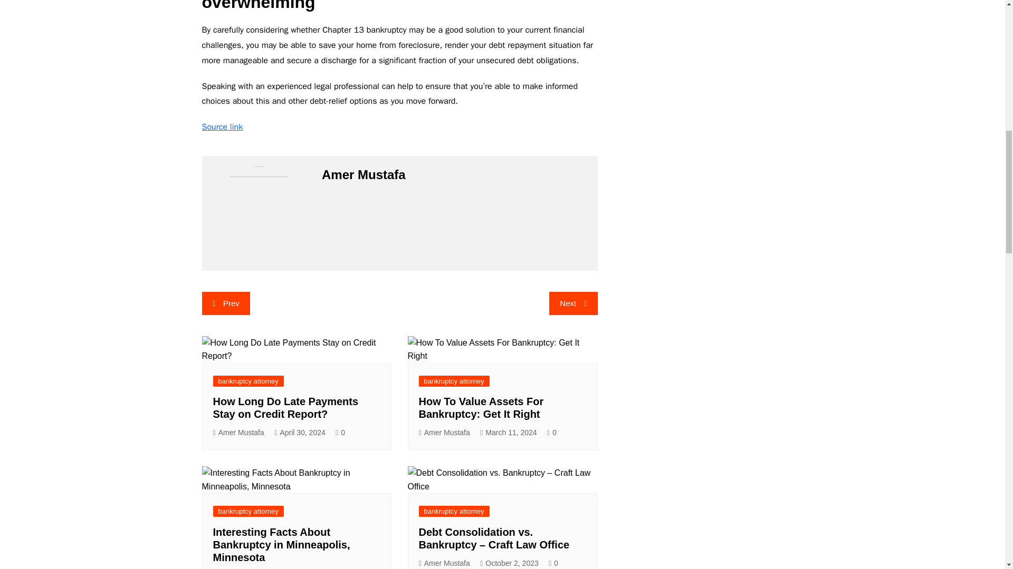  I want to click on Amer Mustafa, so click(444, 433).